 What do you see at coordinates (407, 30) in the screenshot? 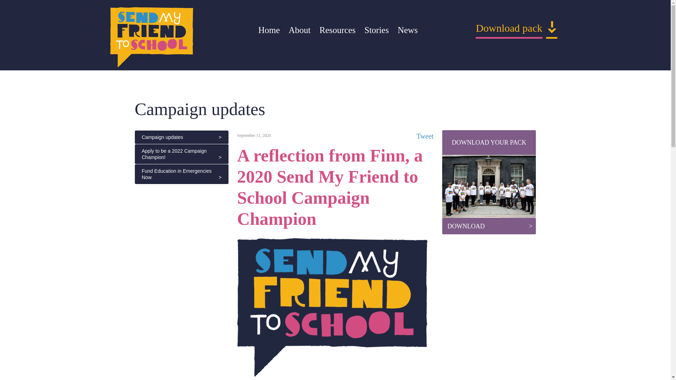
I see `News` at bounding box center [407, 30].